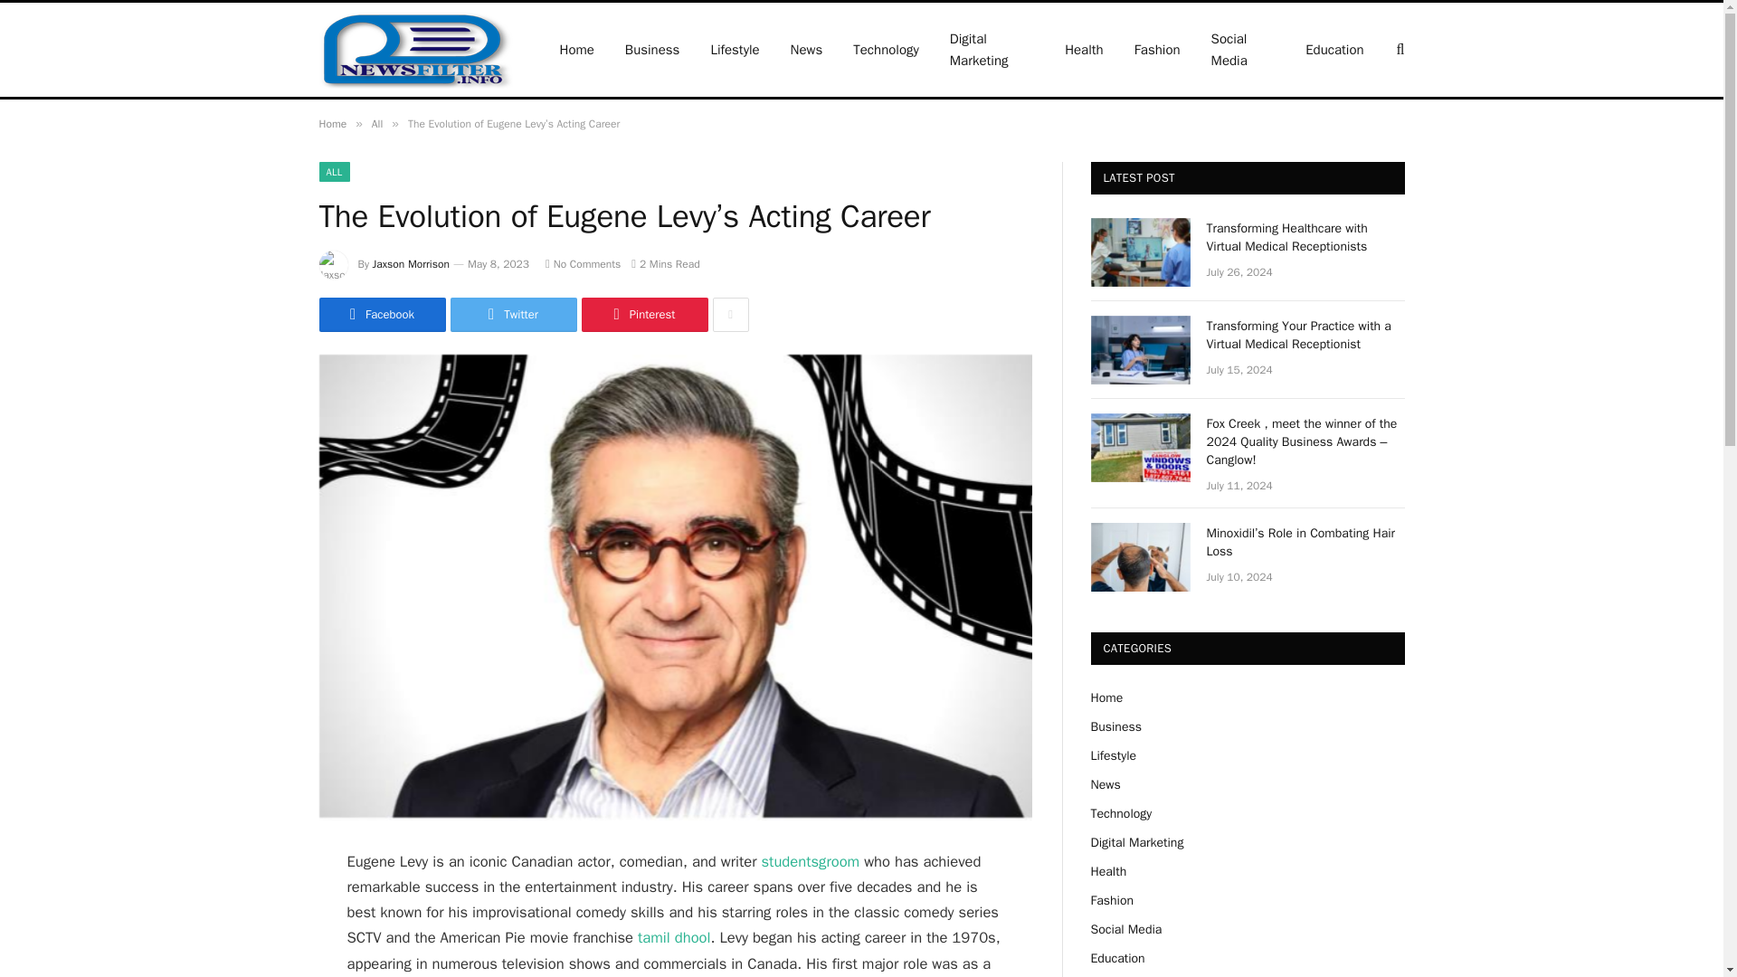  What do you see at coordinates (331, 123) in the screenshot?
I see `Home` at bounding box center [331, 123].